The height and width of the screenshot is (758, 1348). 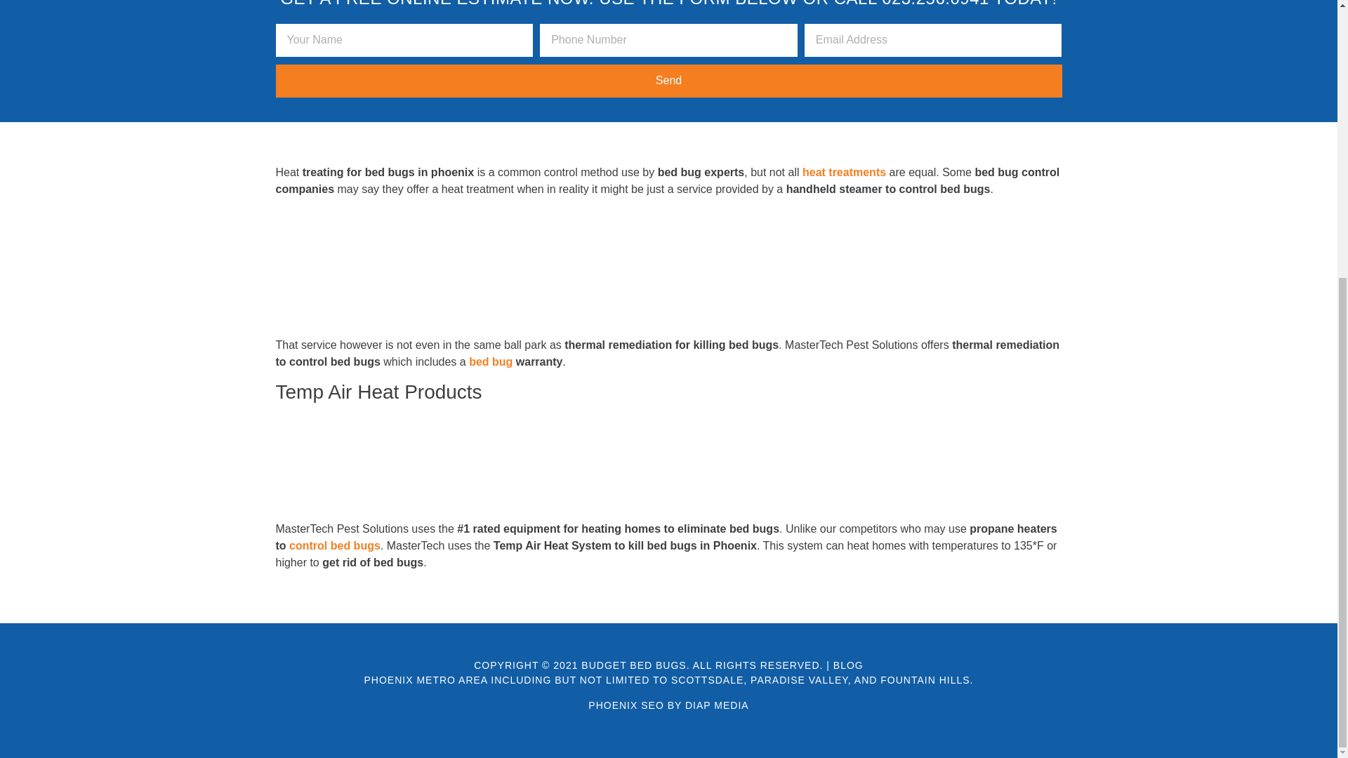 What do you see at coordinates (490, 361) in the screenshot?
I see `bed bug` at bounding box center [490, 361].